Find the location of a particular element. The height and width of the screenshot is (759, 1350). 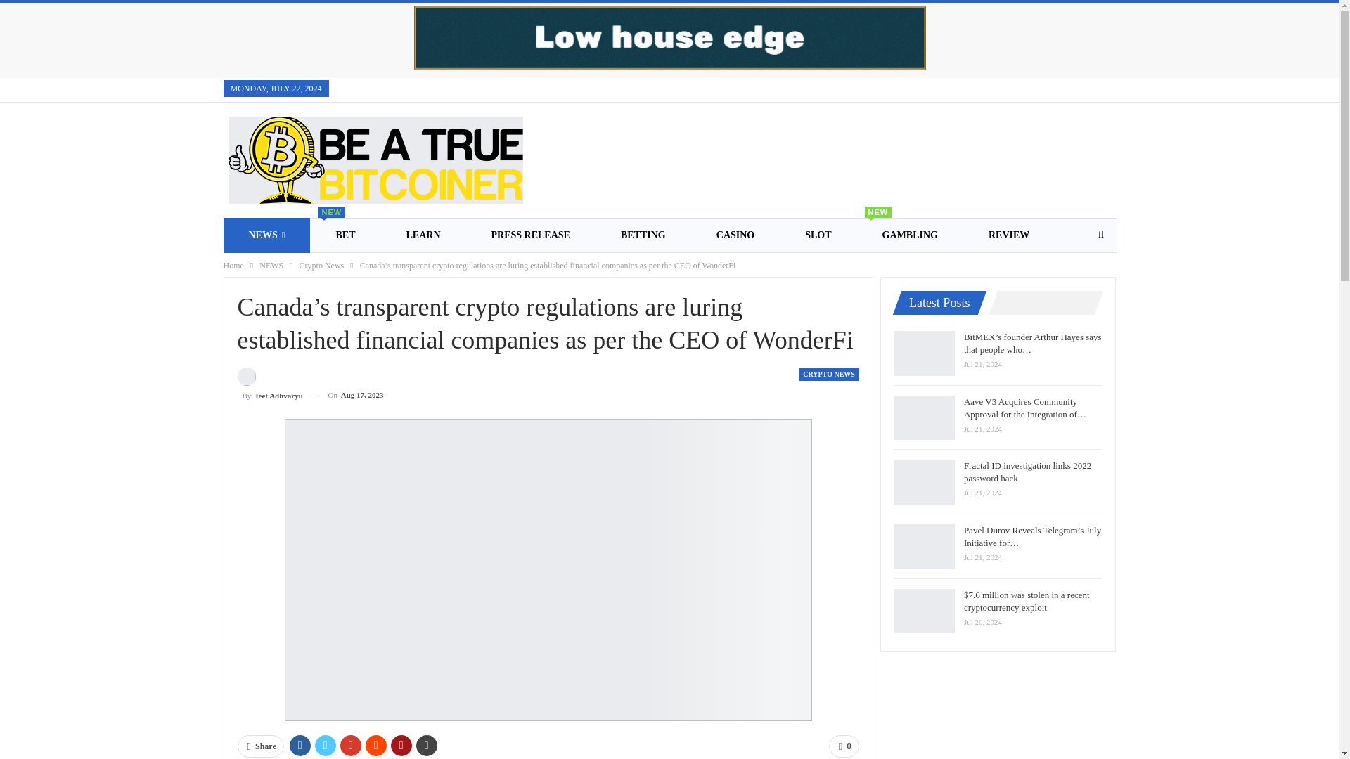

SLOT is located at coordinates (818, 235).